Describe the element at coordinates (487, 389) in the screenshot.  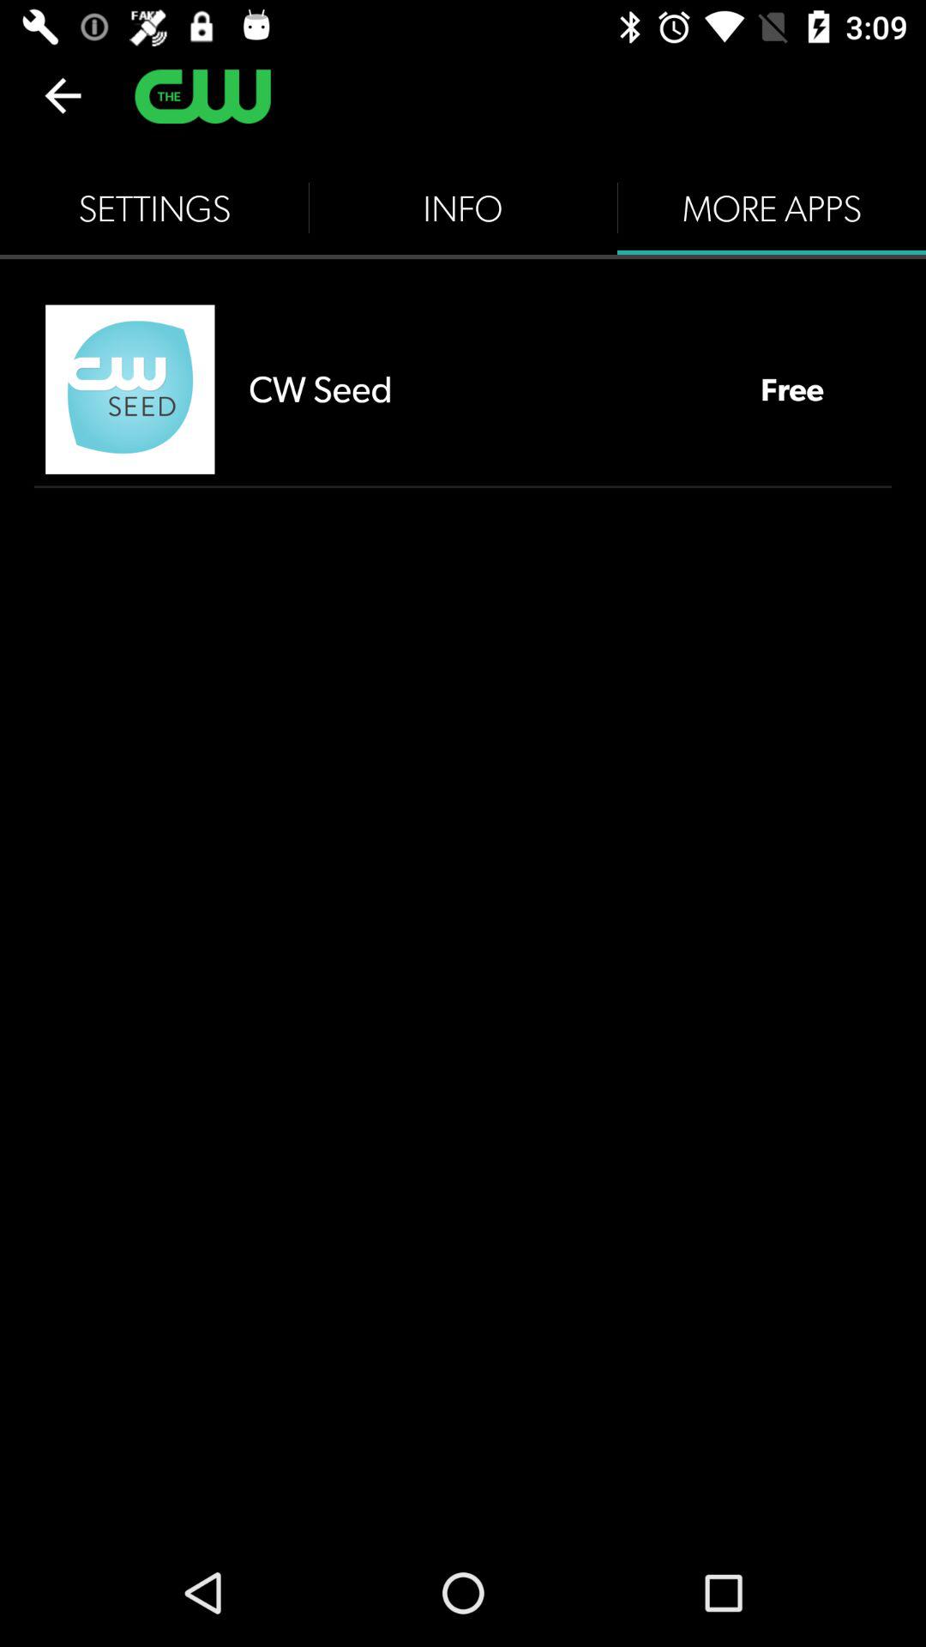
I see `swipe to cw seed item` at that location.